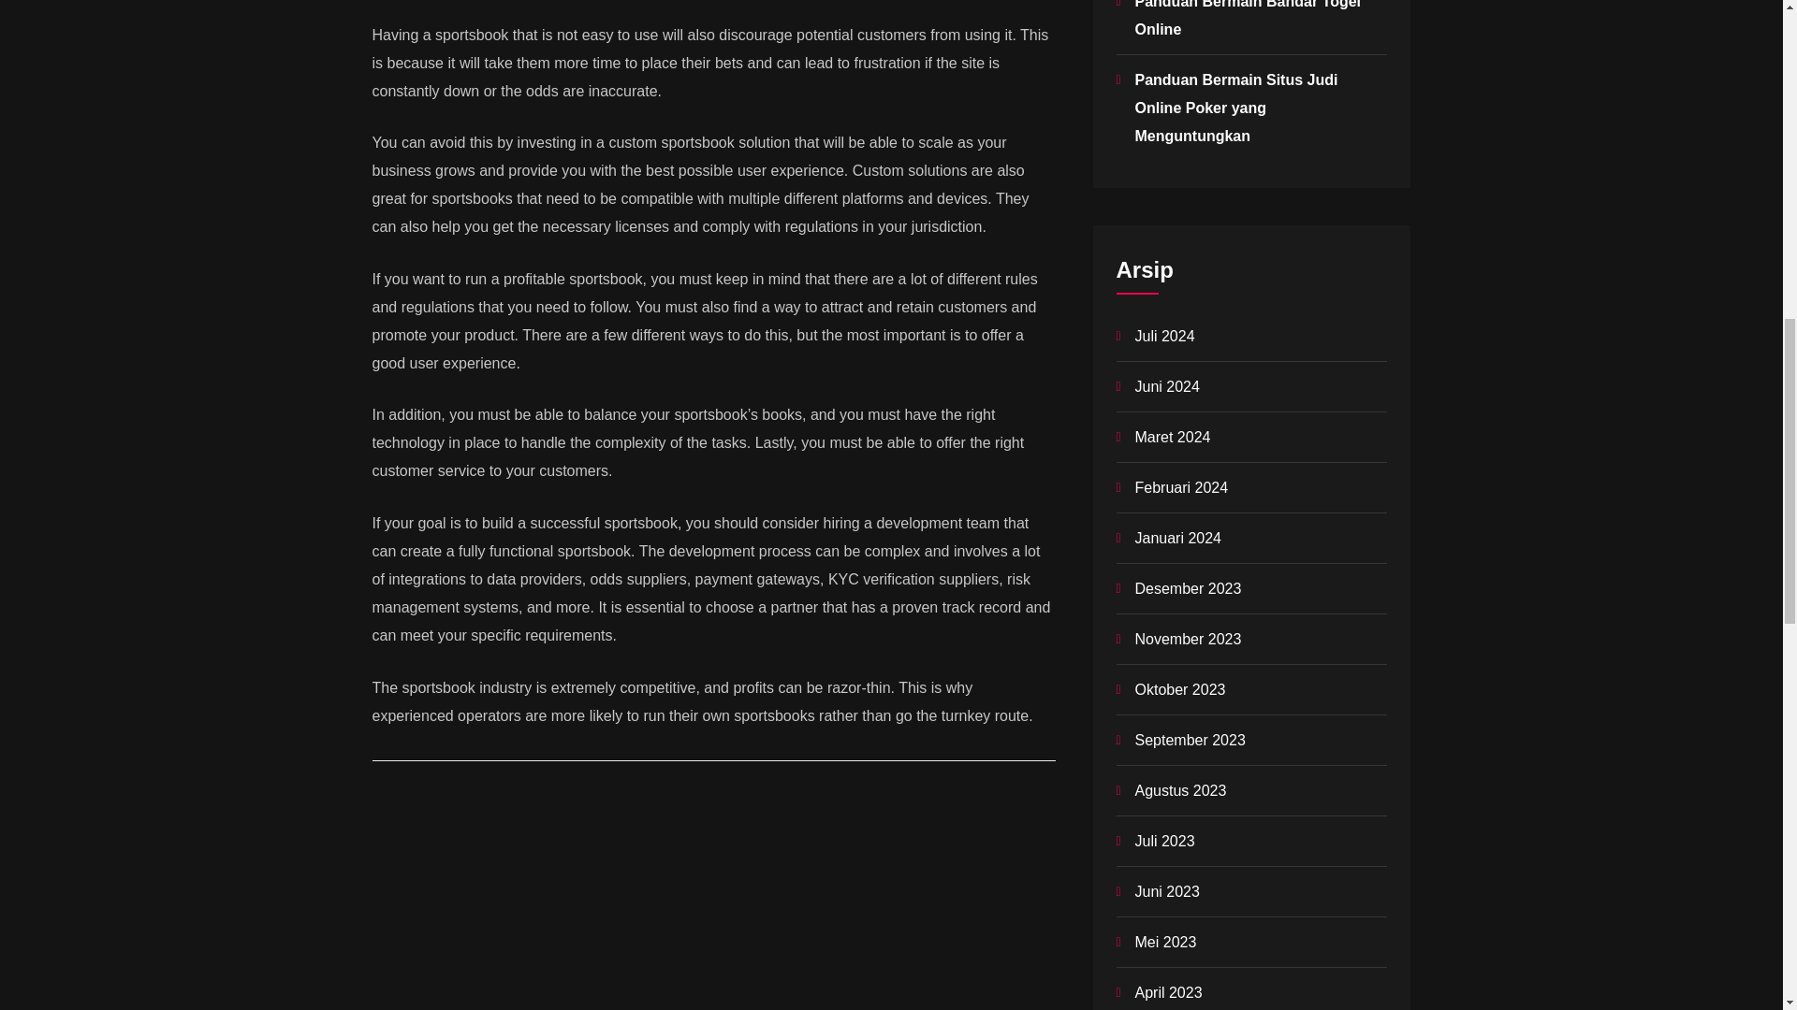  What do you see at coordinates (1164, 943) in the screenshot?
I see `Mei 2023` at bounding box center [1164, 943].